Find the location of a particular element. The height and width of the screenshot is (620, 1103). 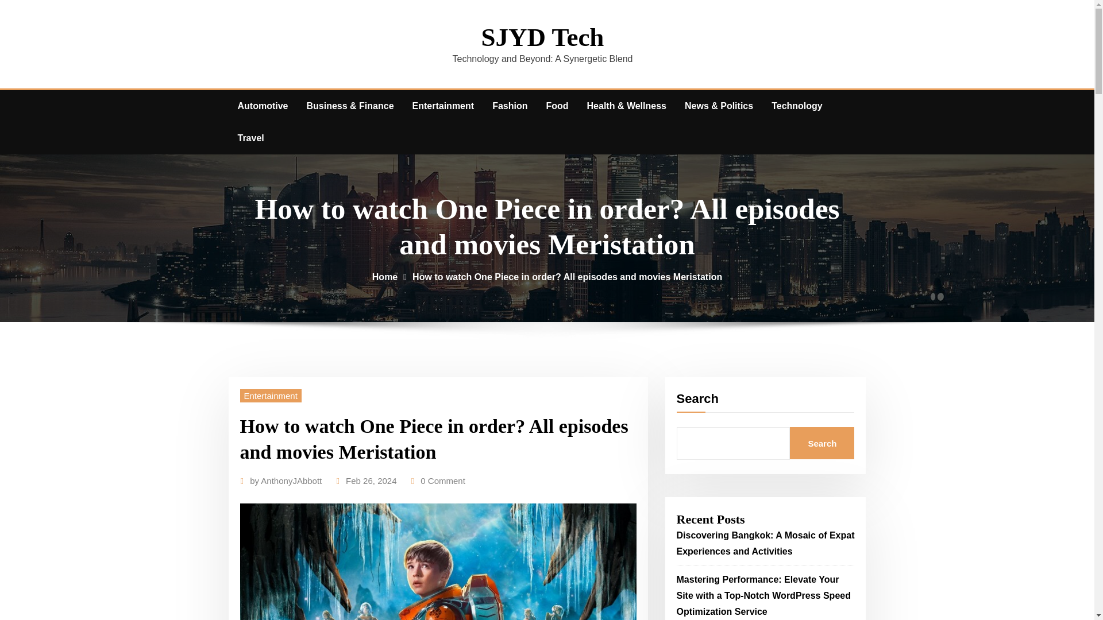

Entertainment is located at coordinates (443, 106).